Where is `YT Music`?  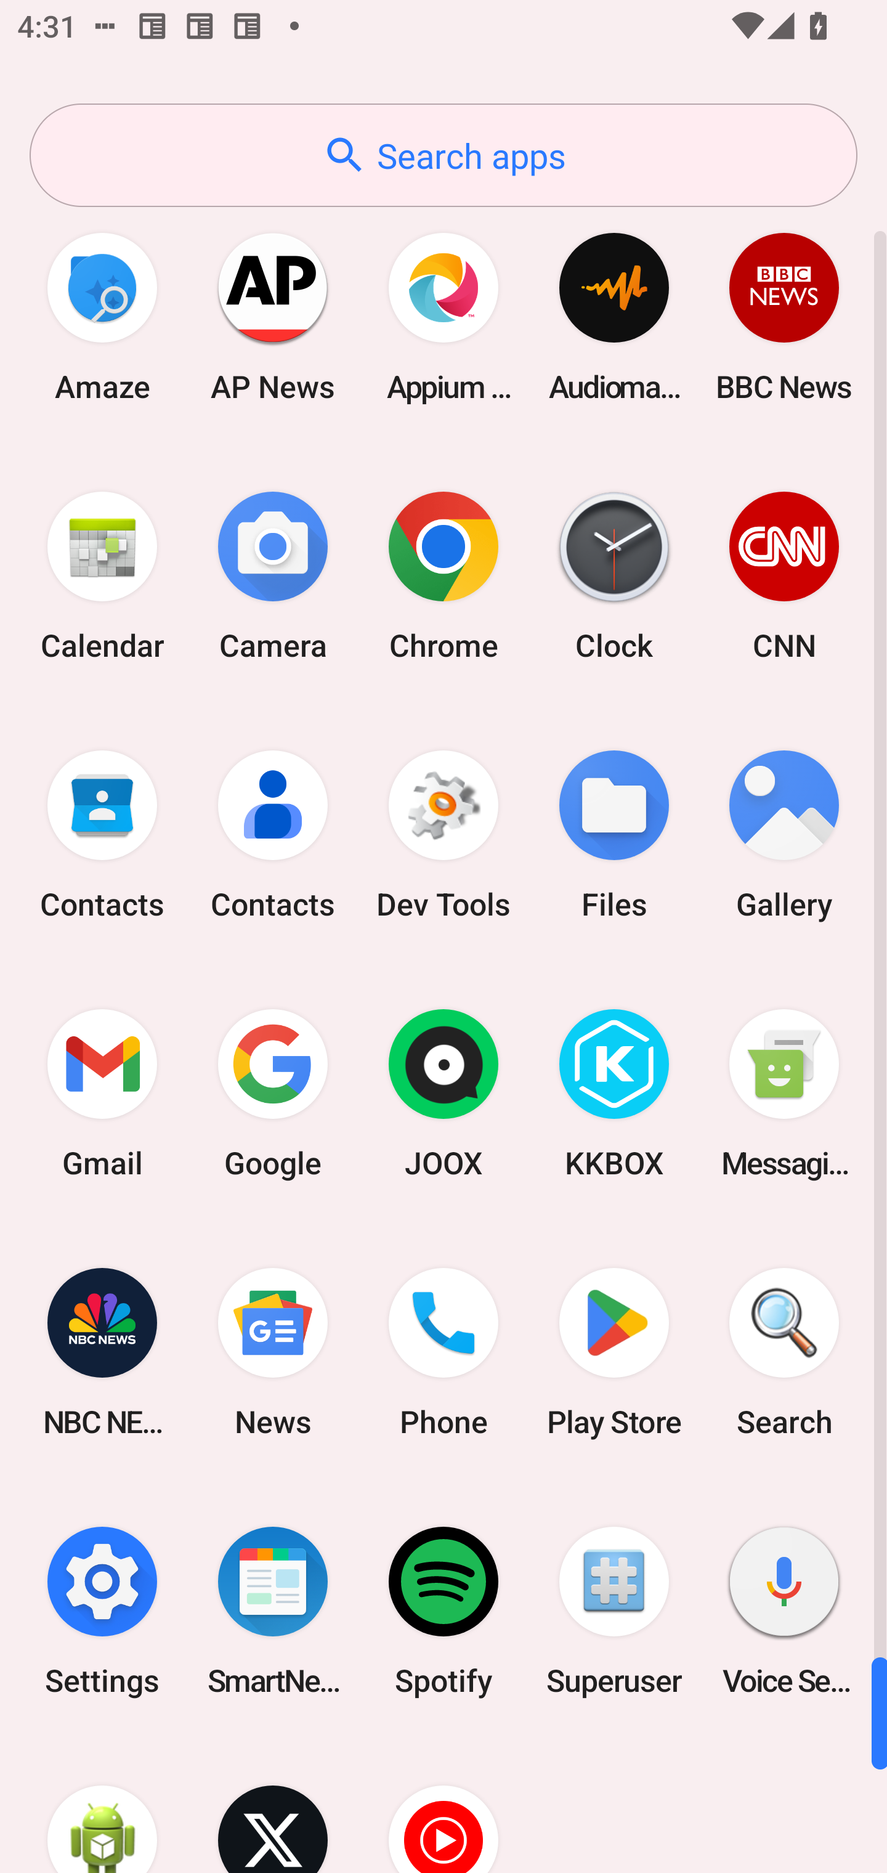
YT Music is located at coordinates (443, 1806).